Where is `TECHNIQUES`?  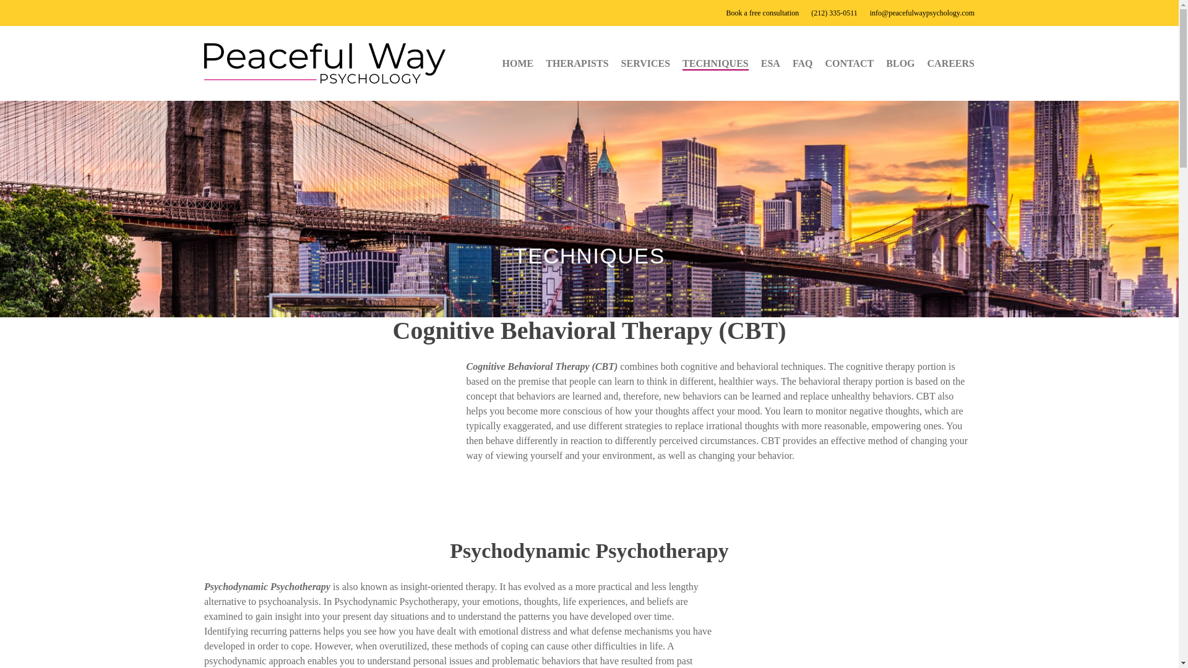 TECHNIQUES is located at coordinates (715, 63).